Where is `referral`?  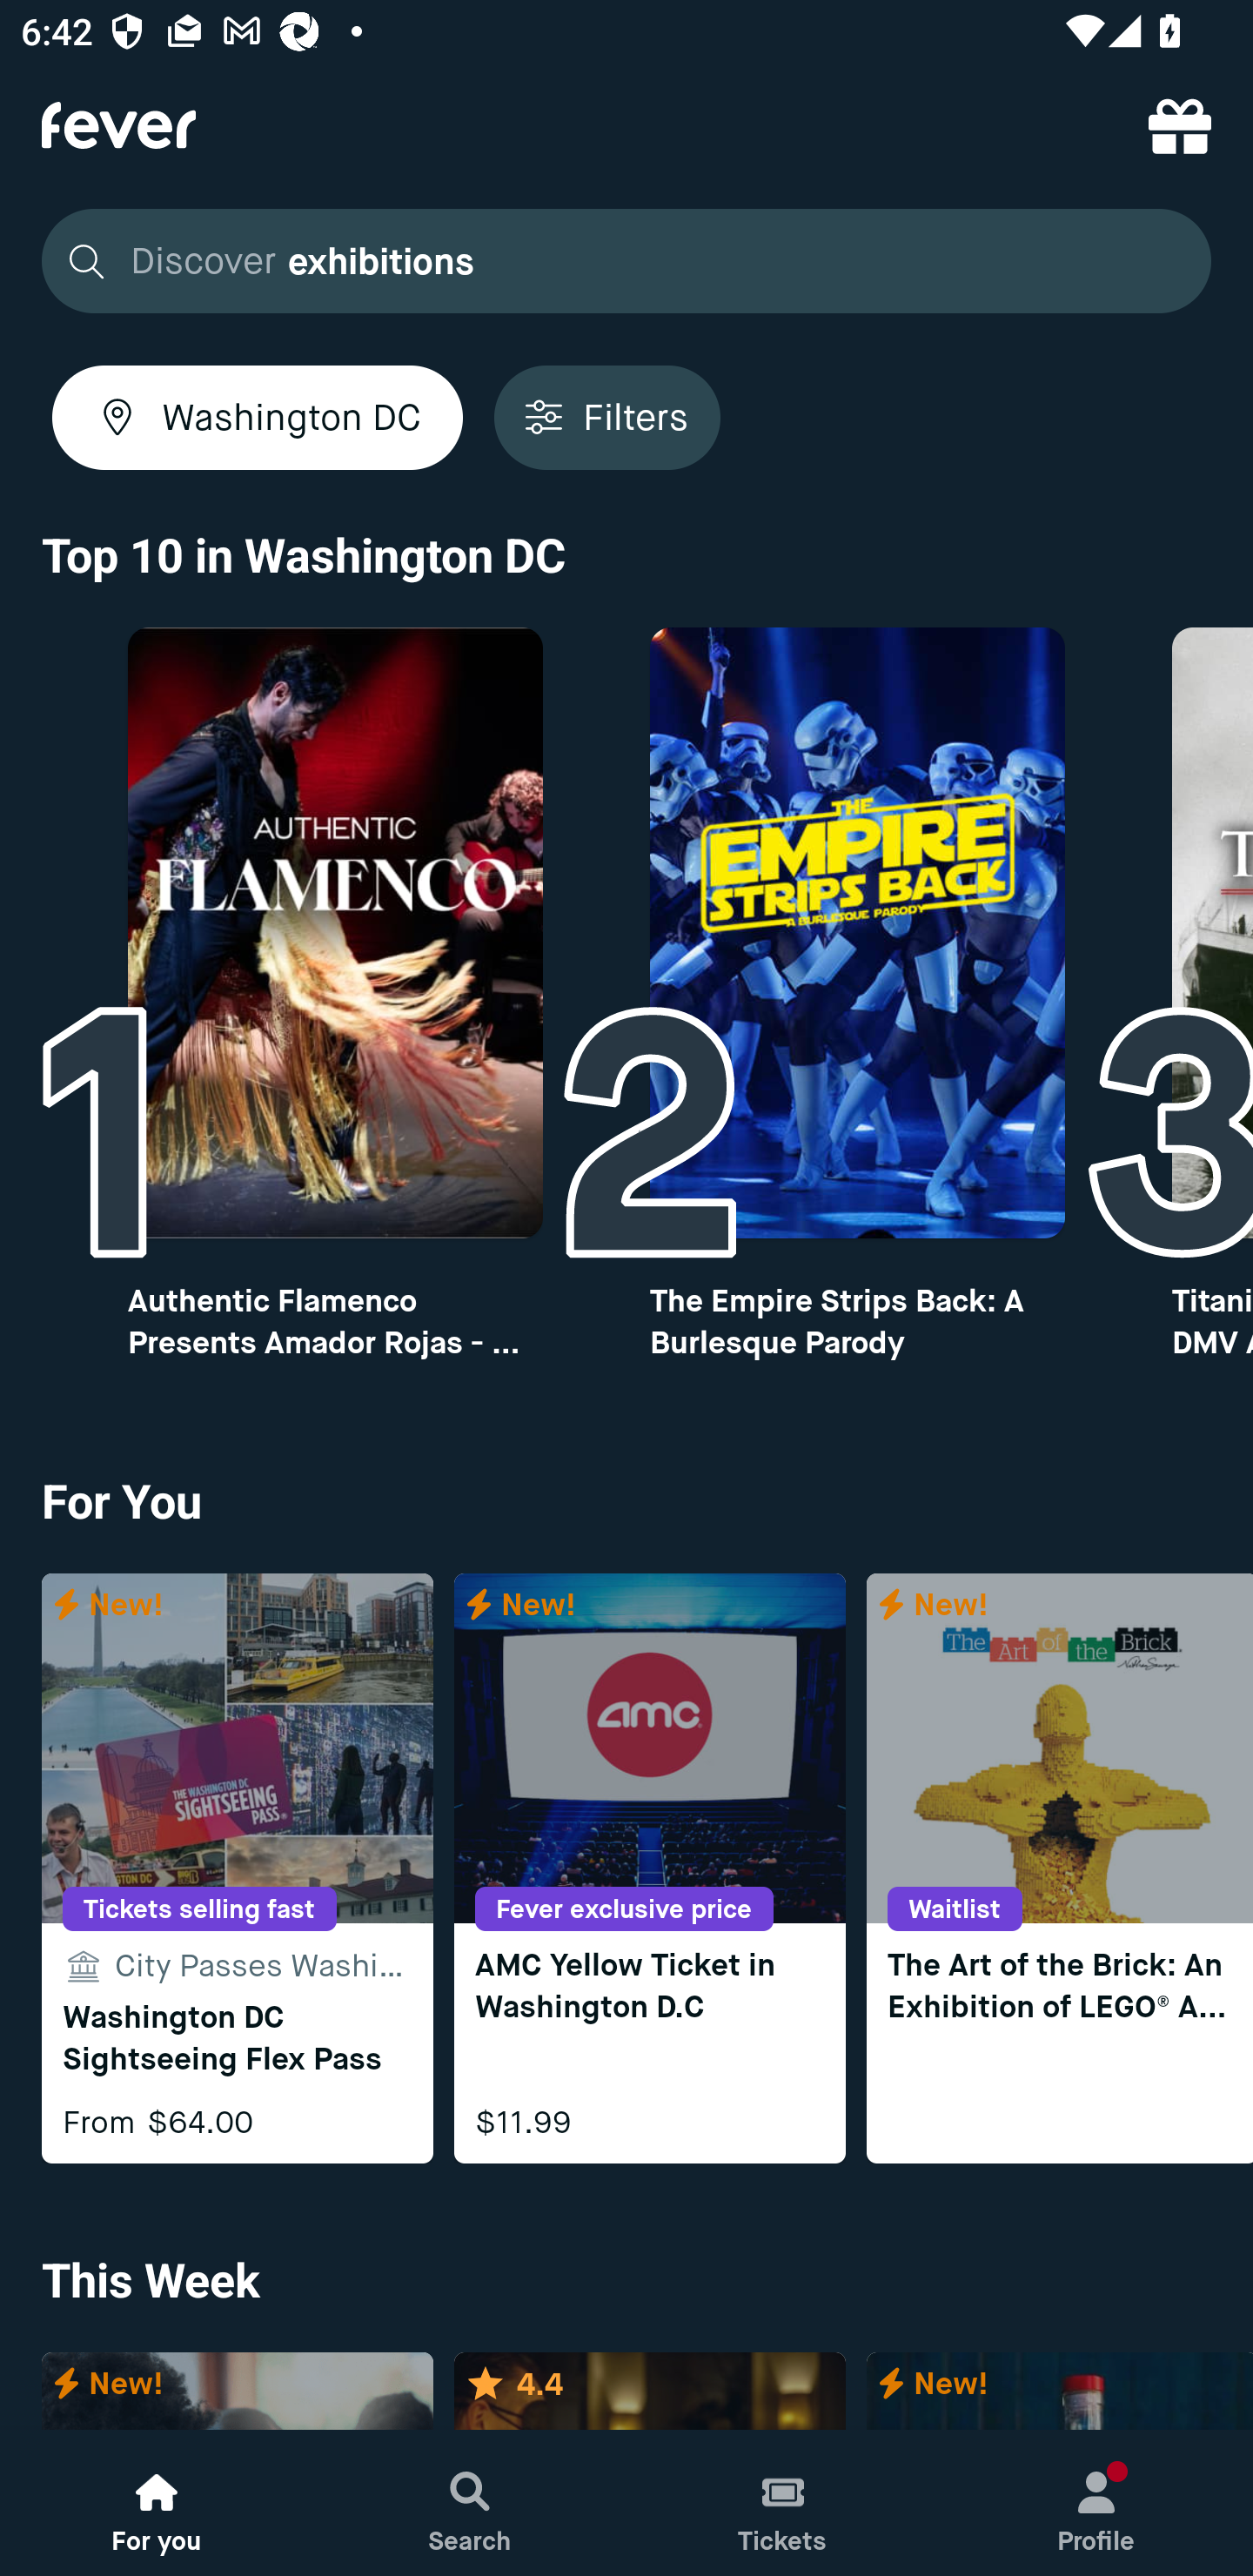
referral is located at coordinates (1180, 125).